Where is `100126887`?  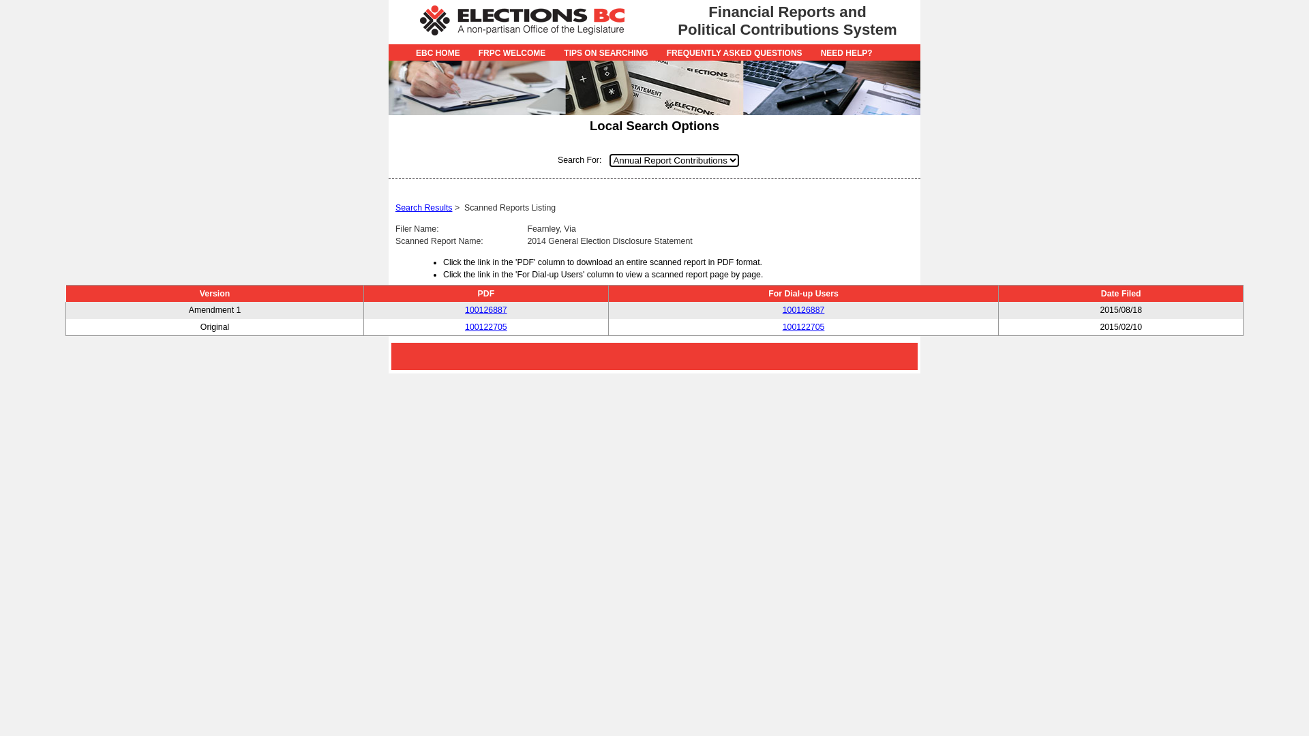 100126887 is located at coordinates (486, 310).